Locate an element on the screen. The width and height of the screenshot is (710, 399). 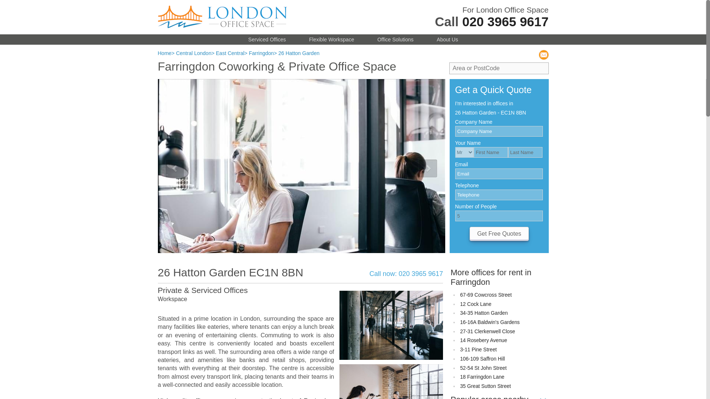
Home is located at coordinates (164, 53).